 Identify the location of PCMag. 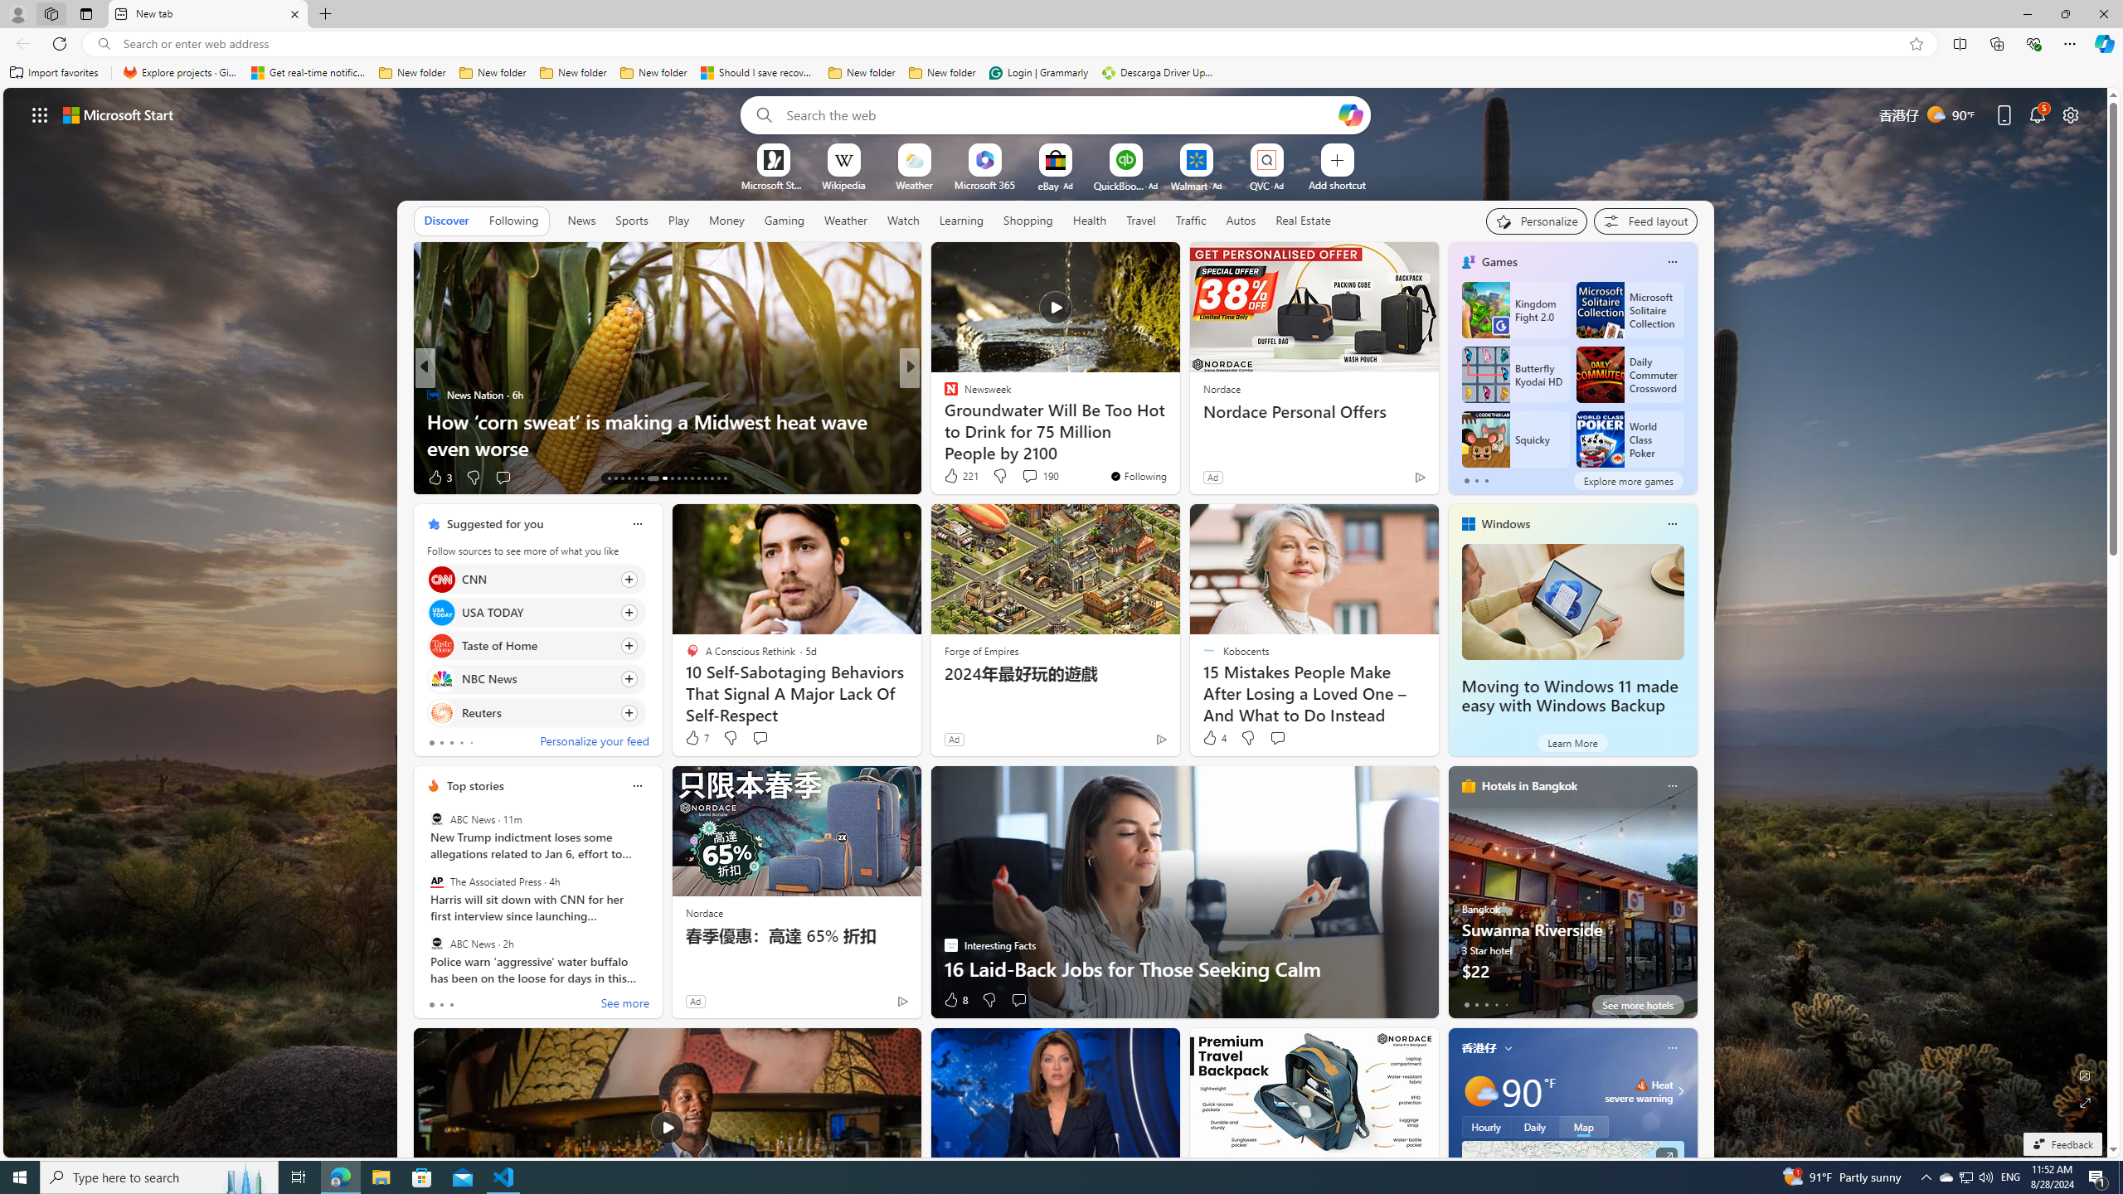
(943, 395).